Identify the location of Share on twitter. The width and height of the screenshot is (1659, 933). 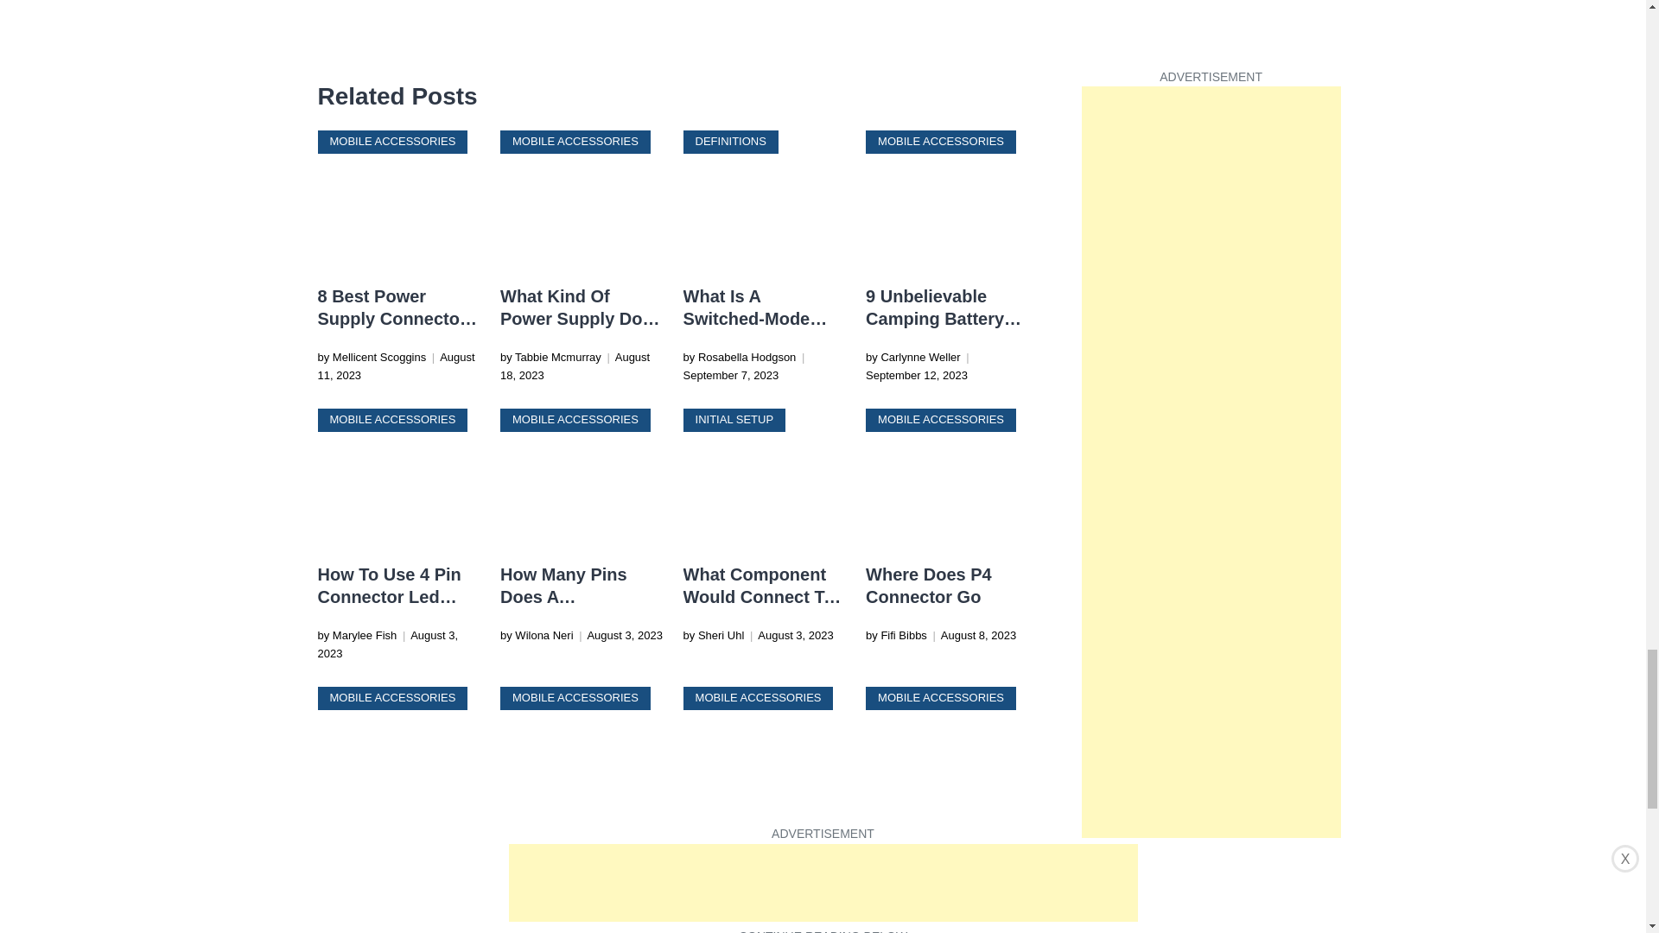
(366, 47).